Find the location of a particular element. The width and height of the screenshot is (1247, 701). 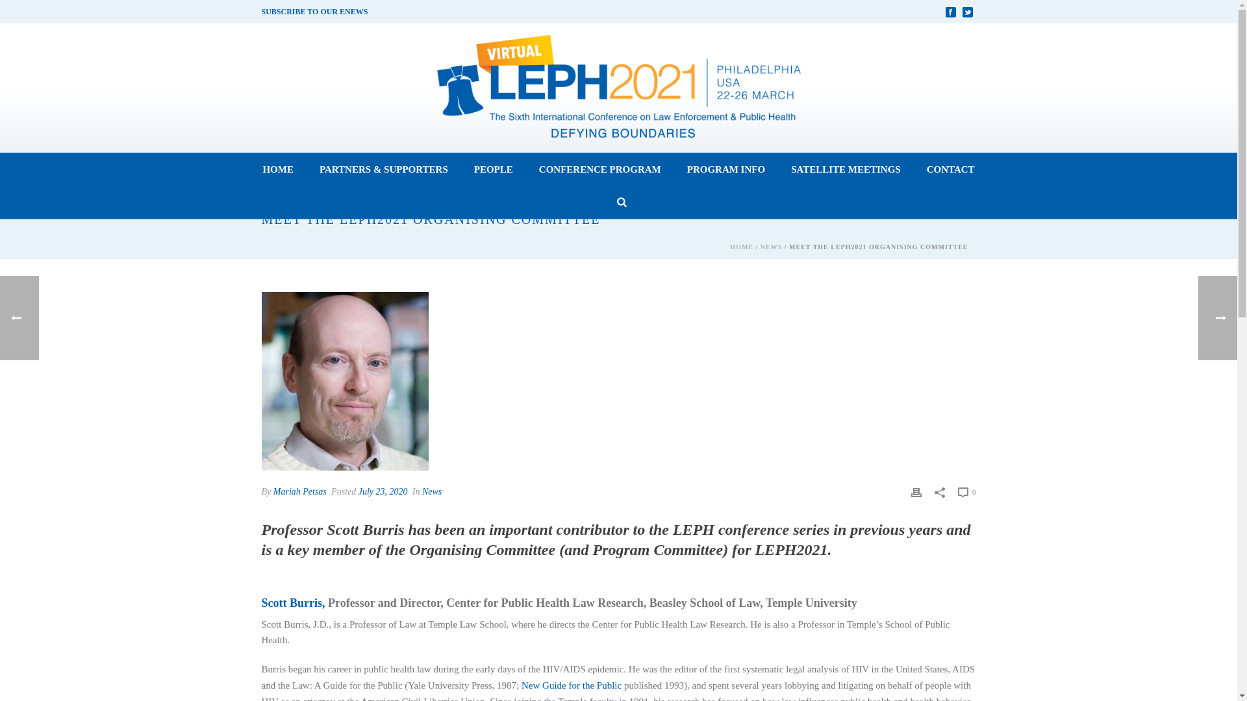

CONFERENCE PROGRAM is located at coordinates (600, 170).